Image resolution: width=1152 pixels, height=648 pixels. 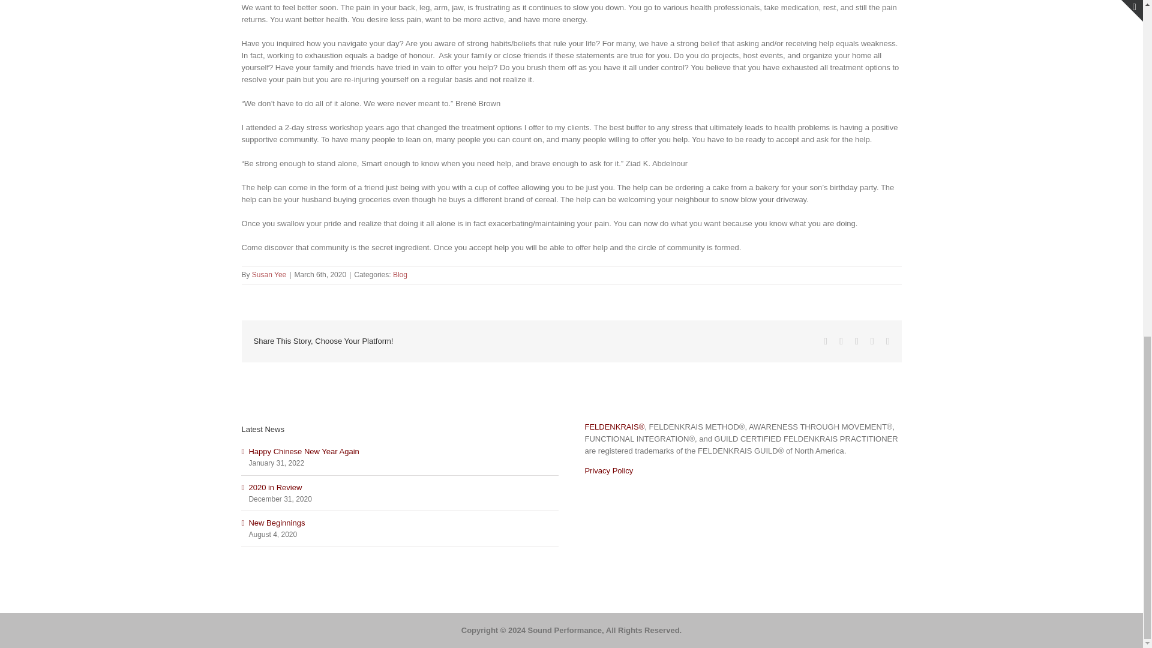 I want to click on New Beginnings, so click(x=277, y=523).